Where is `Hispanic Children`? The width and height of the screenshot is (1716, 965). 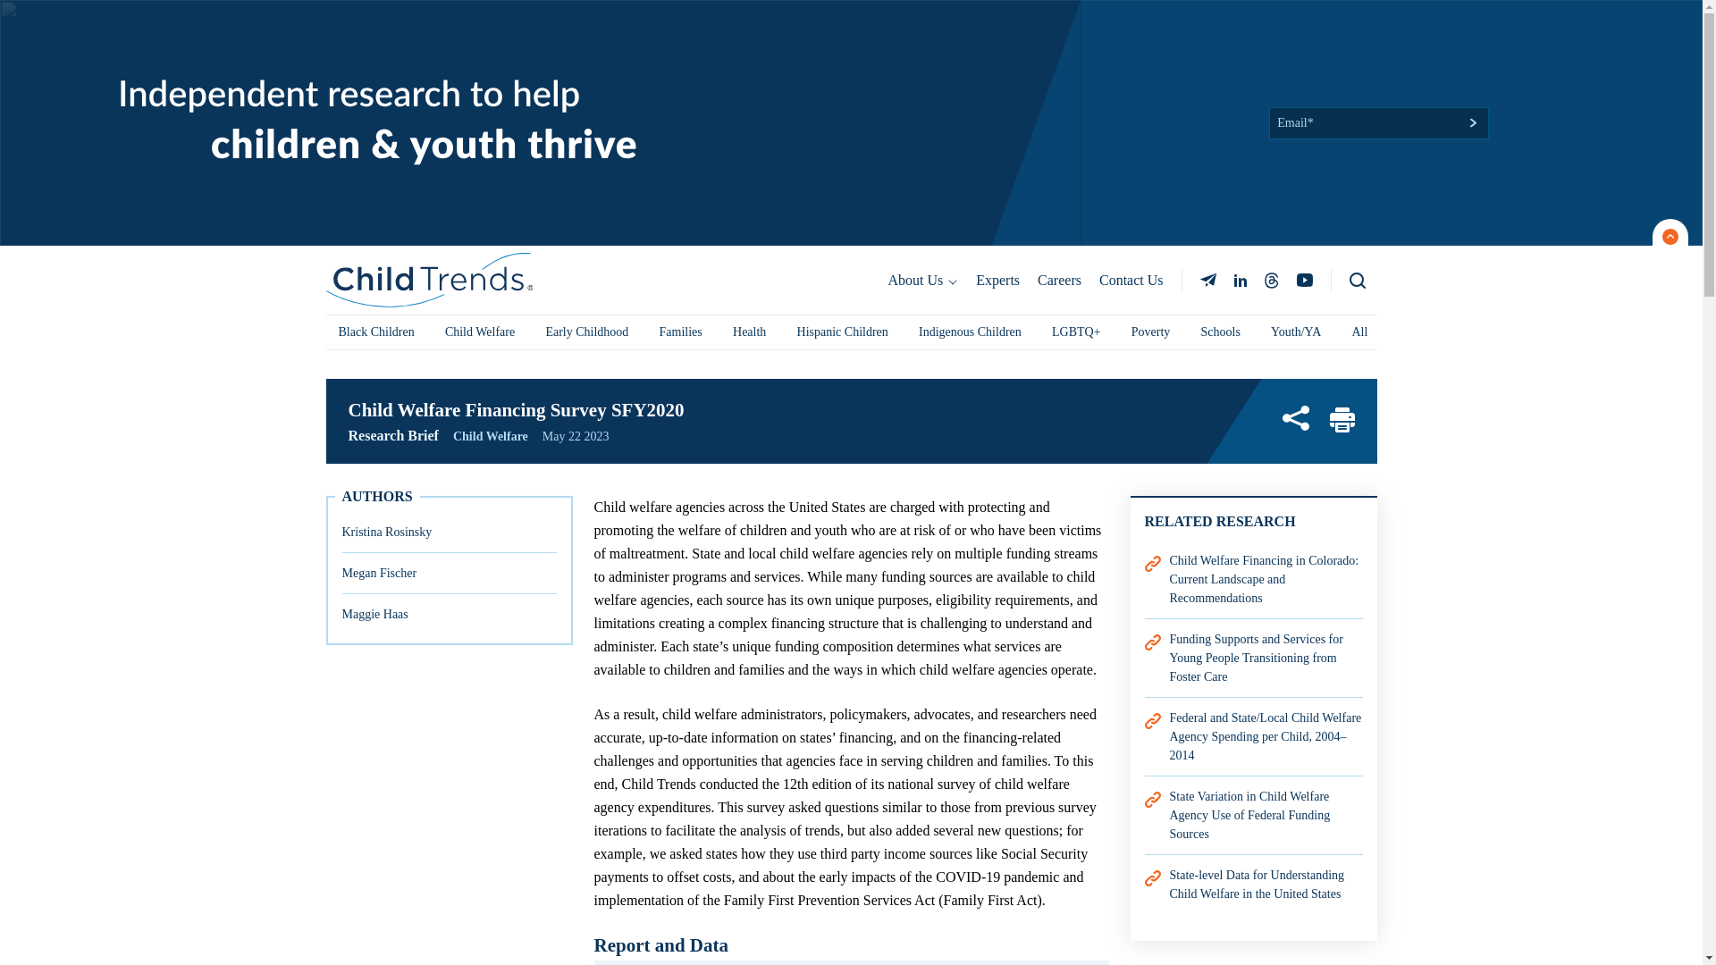 Hispanic Children is located at coordinates (842, 332).